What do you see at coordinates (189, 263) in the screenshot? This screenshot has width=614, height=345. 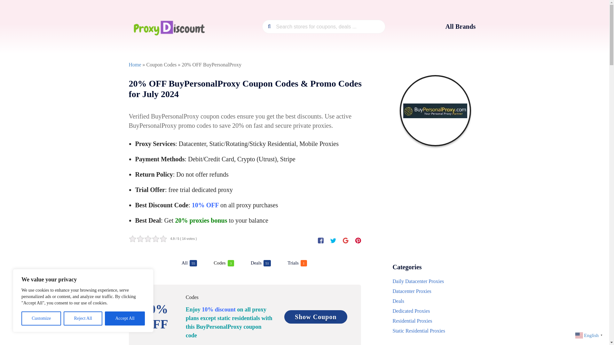 I see `Share image on Pinterest` at bounding box center [189, 263].